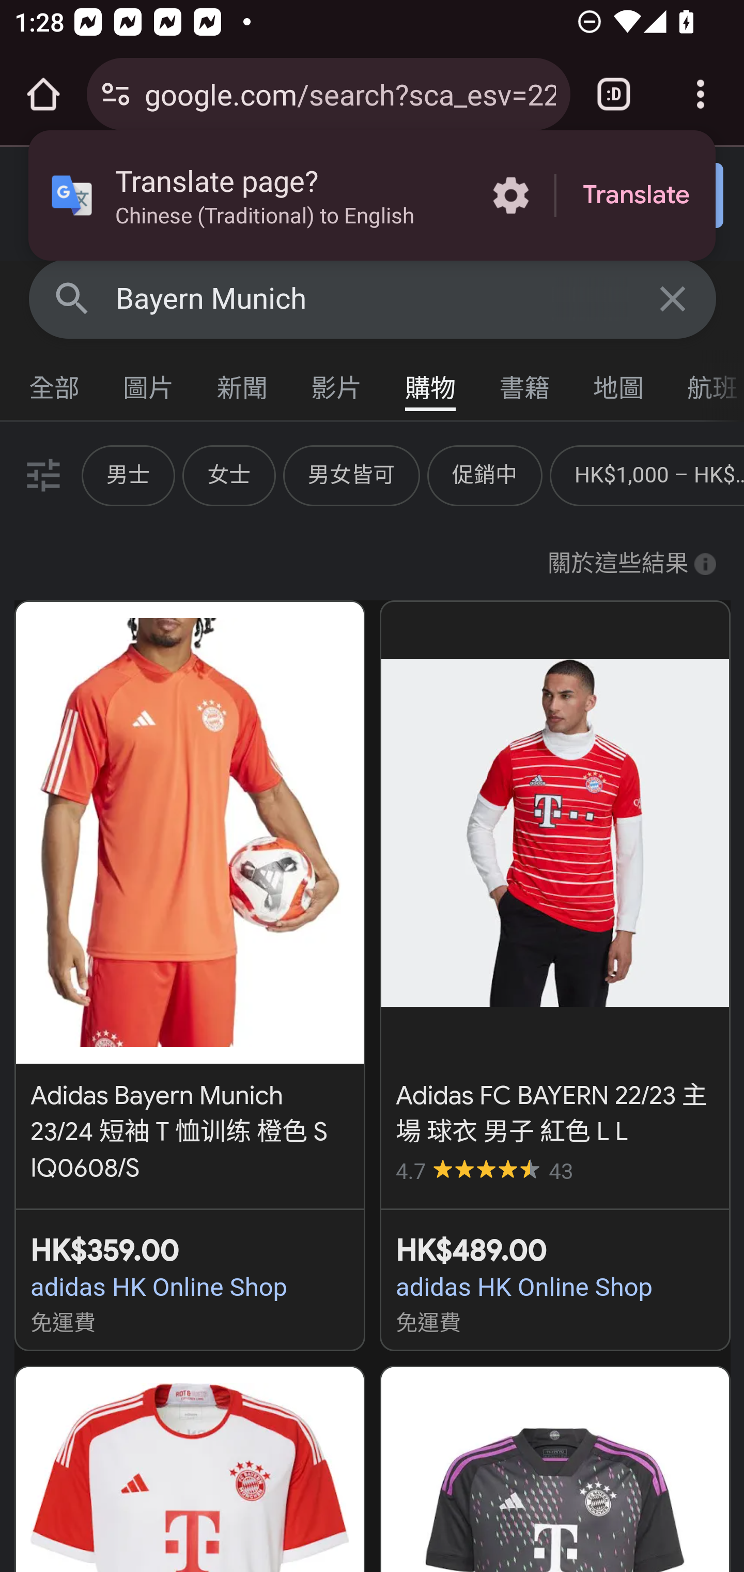  Describe the element at coordinates (631, 564) in the screenshot. I see `關於這些結果 More info 關於這些結果  More info` at that location.